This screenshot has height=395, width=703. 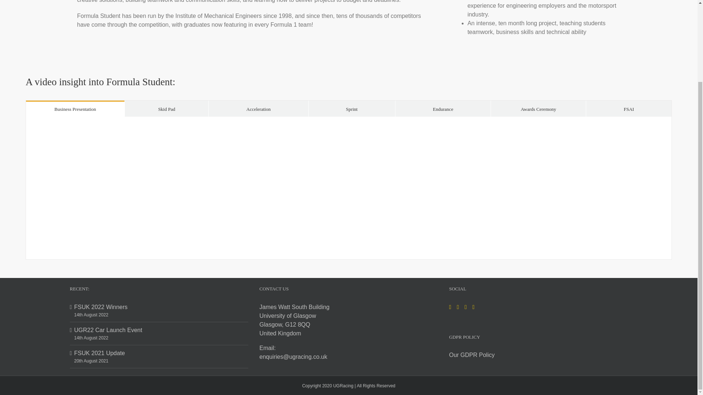 I want to click on Awards Ceremony, so click(x=538, y=109).